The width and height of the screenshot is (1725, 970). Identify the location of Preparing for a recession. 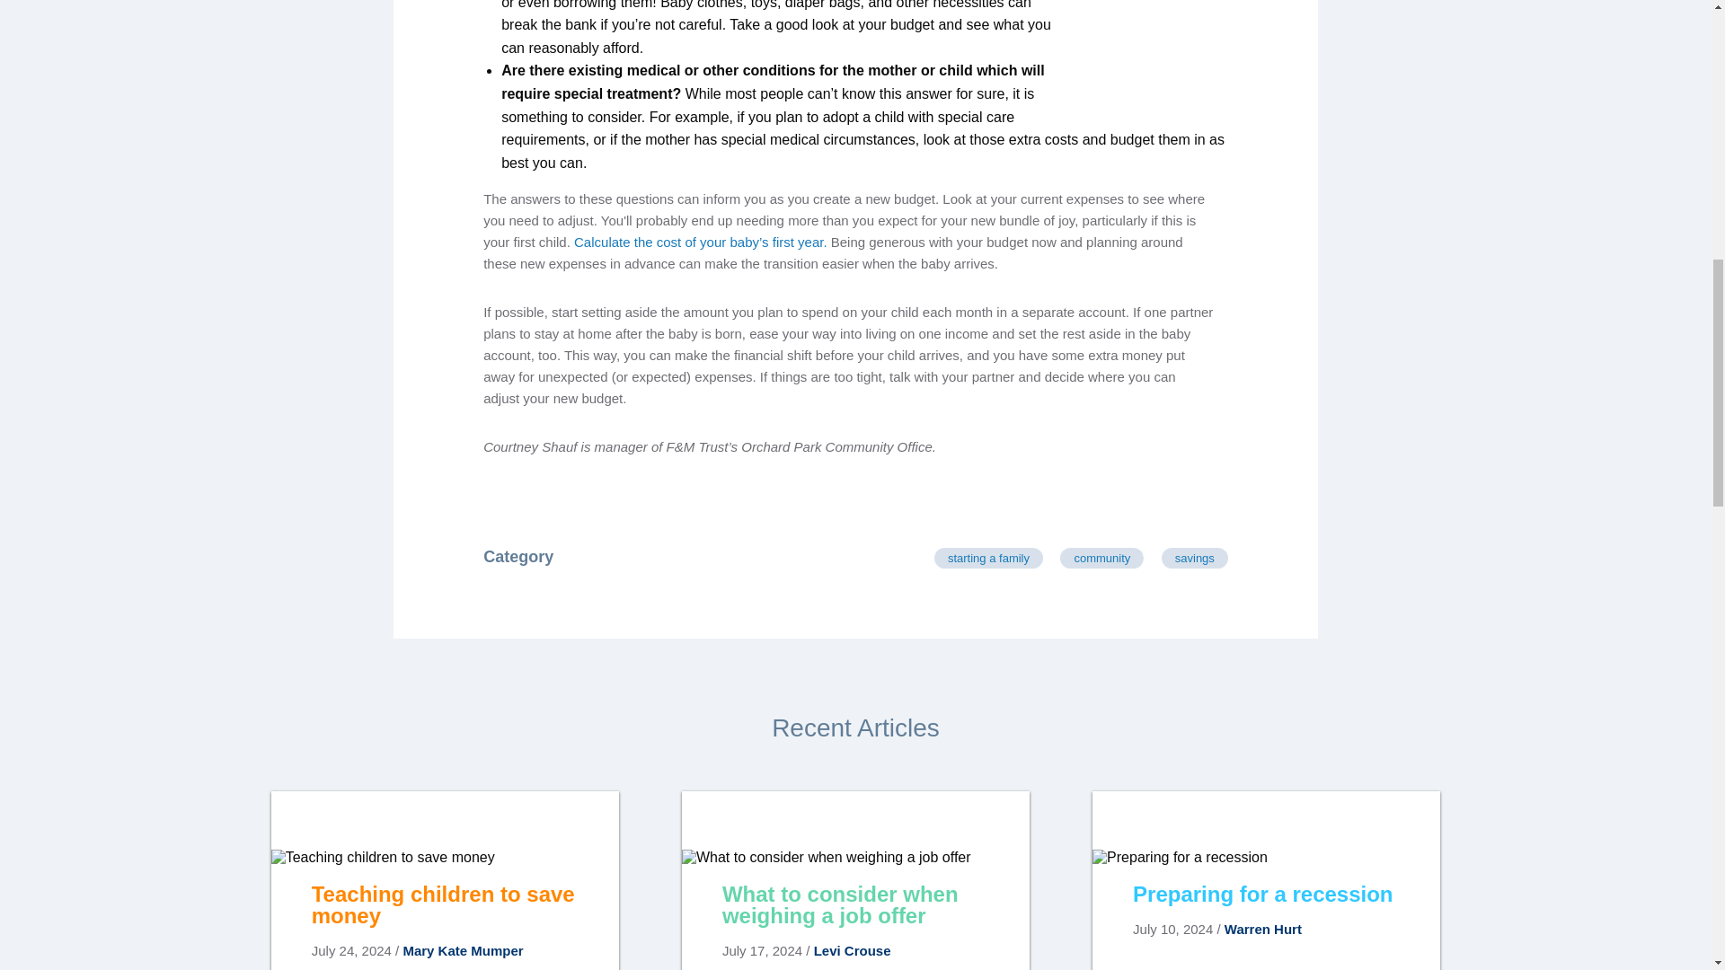
(1266, 910).